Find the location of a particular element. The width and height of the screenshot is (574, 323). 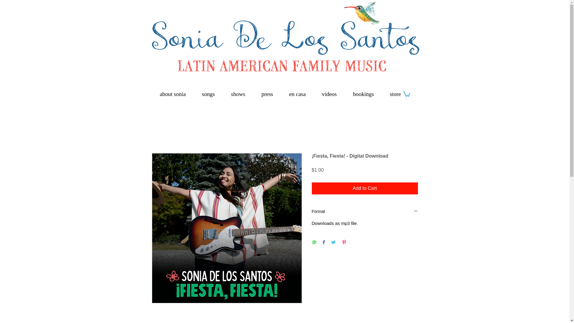

press is located at coordinates (267, 94).